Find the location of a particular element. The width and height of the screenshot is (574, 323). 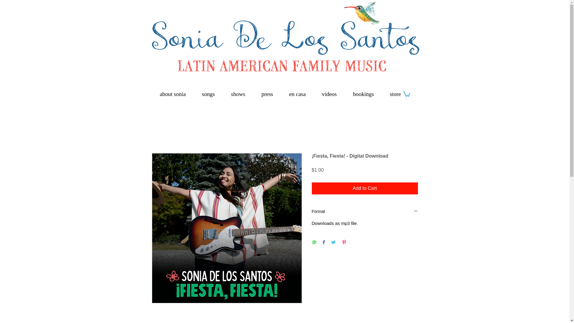

press is located at coordinates (267, 94).